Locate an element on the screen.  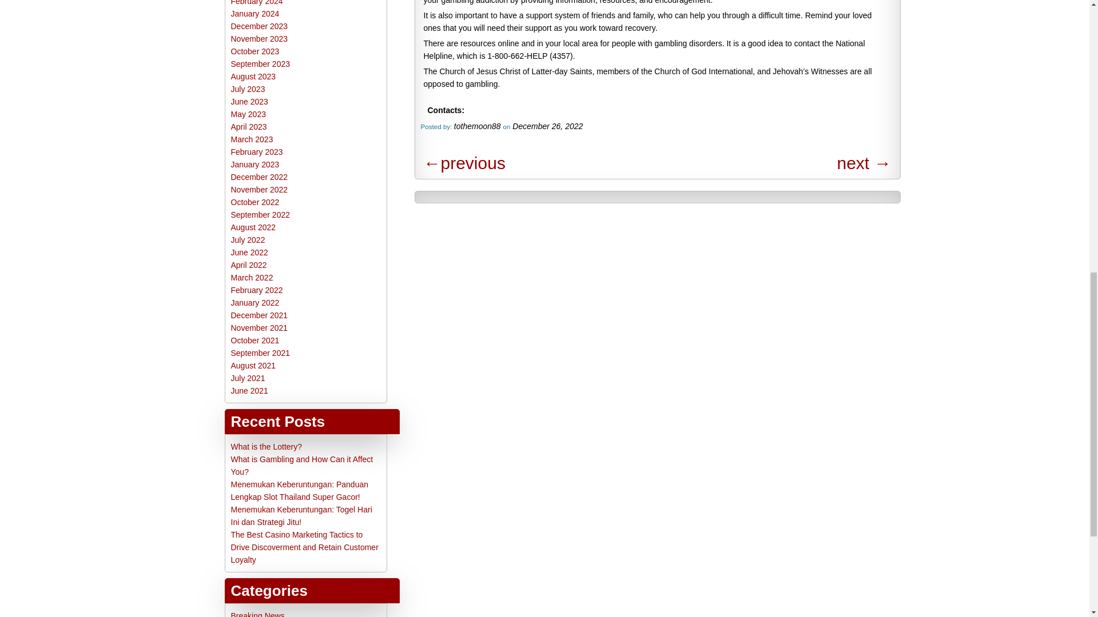
August 2023 is located at coordinates (253, 77).